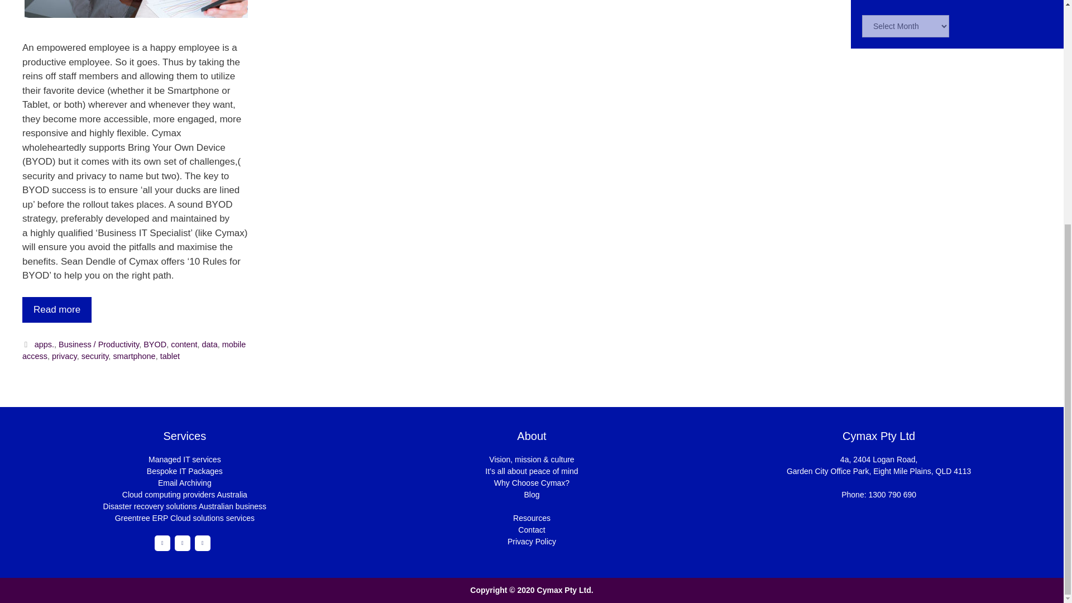  Describe the element at coordinates (182, 543) in the screenshot. I see `LinkedIn` at that location.